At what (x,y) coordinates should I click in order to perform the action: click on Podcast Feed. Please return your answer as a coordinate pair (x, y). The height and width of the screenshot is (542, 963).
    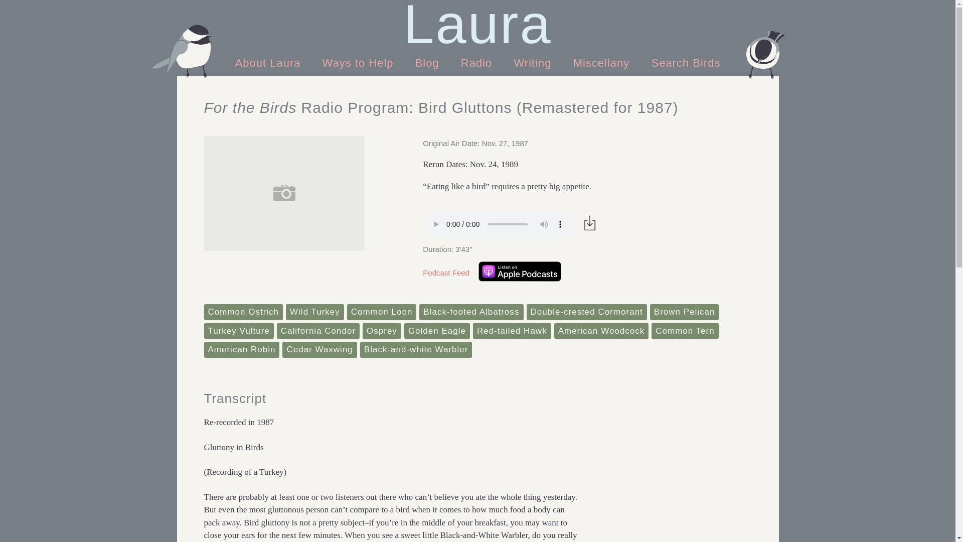
    Looking at the image, I should click on (446, 273).